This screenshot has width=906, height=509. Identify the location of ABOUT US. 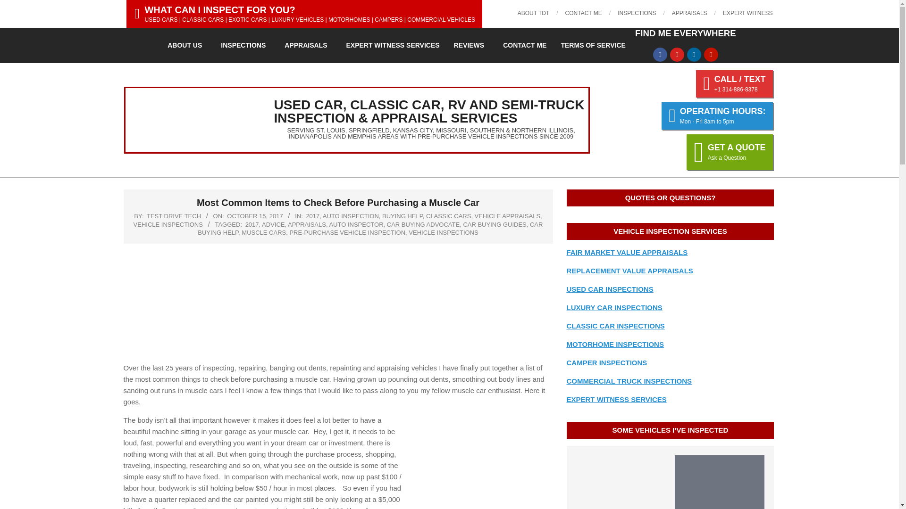
(187, 45).